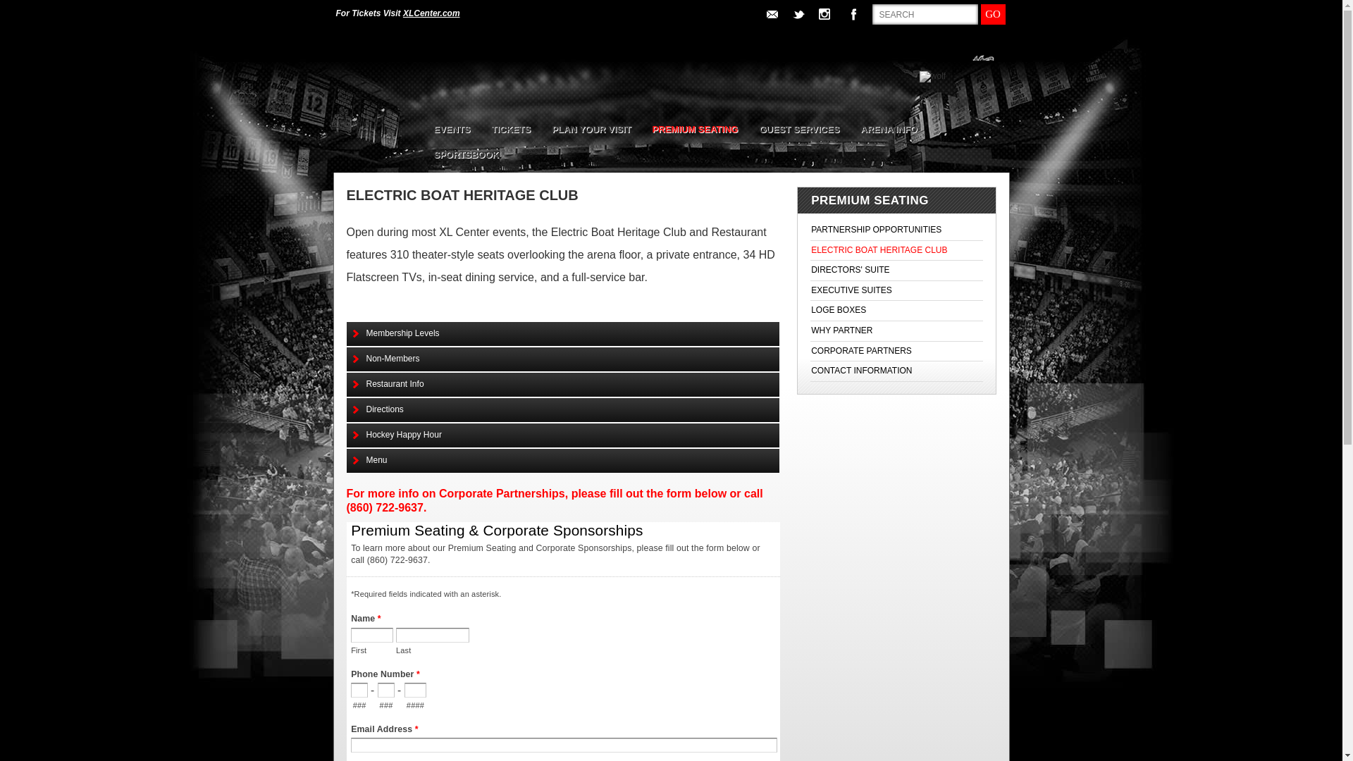 The image size is (1353, 761). Describe the element at coordinates (378, 97) in the screenshot. I see `Home` at that location.